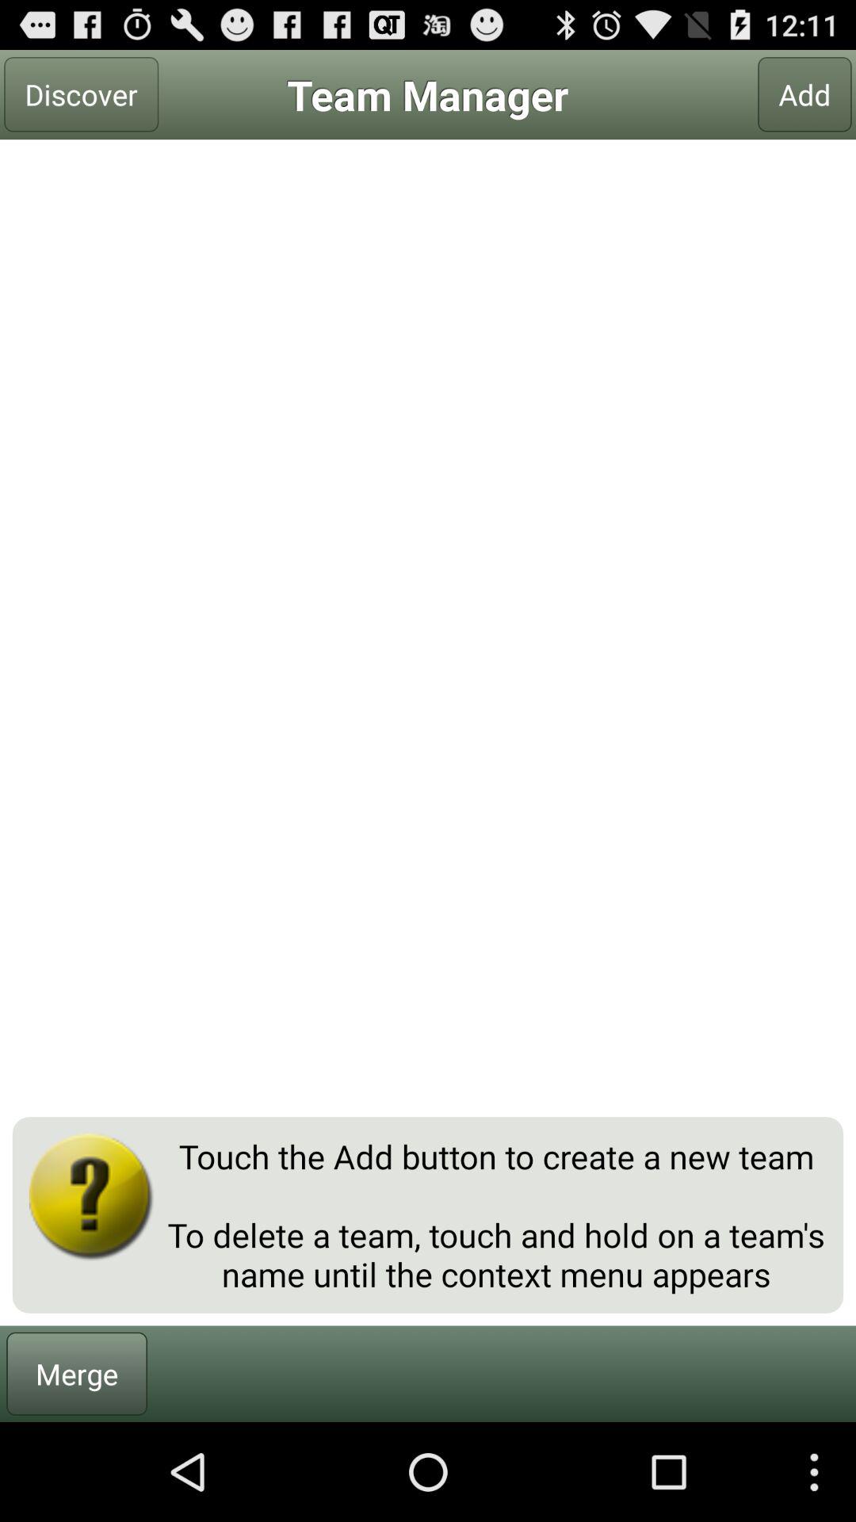 Image resolution: width=856 pixels, height=1522 pixels. Describe the element at coordinates (81, 94) in the screenshot. I see `scroll to discover item` at that location.